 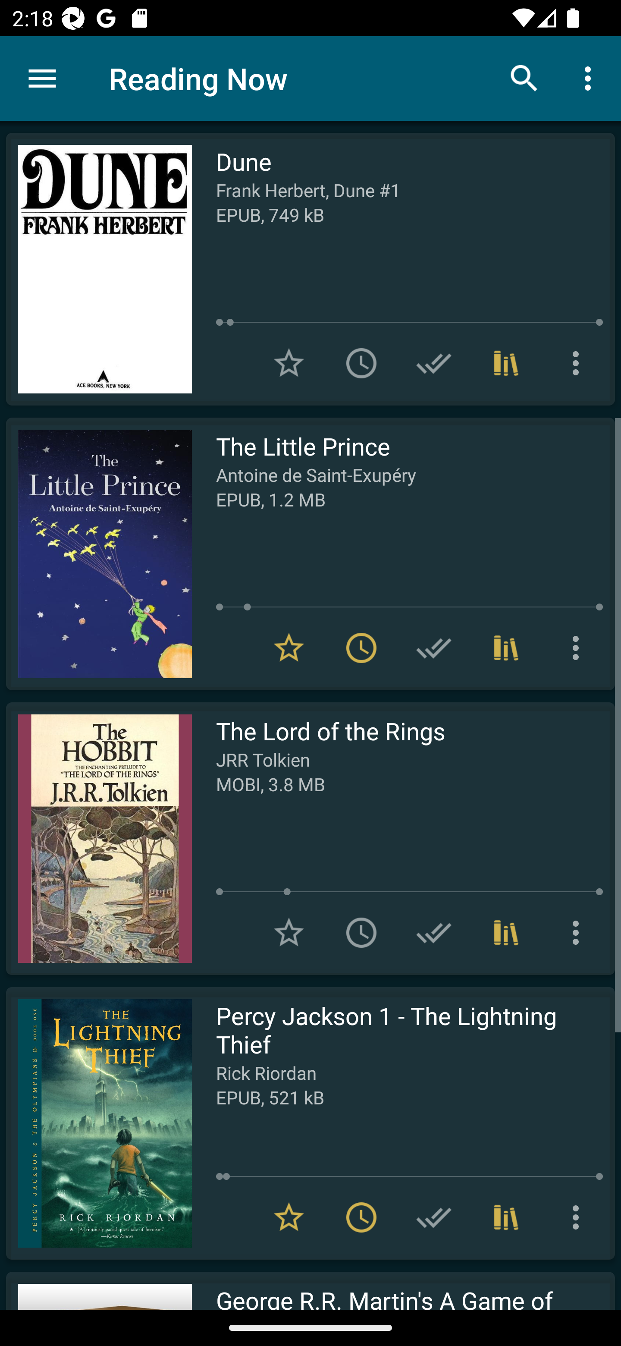 What do you see at coordinates (99, 269) in the screenshot?
I see `Read Dune` at bounding box center [99, 269].